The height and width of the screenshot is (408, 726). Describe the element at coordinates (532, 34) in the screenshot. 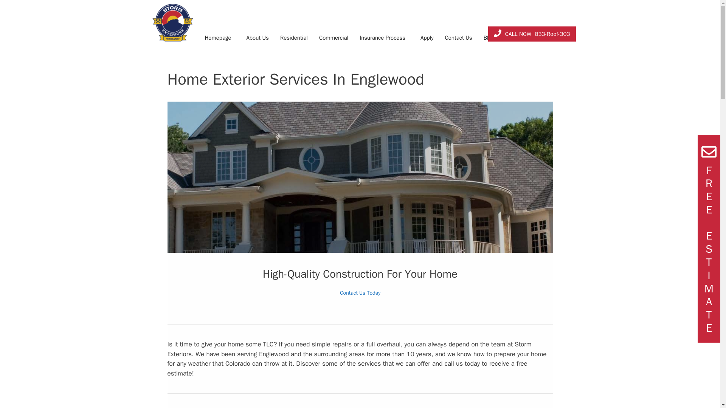

I see `CALL NOW 833-Roof-303` at that location.